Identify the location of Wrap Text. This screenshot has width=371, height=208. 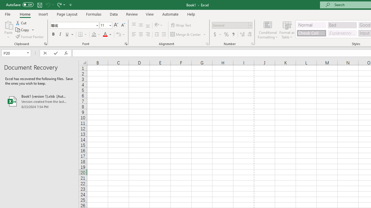
(181, 25).